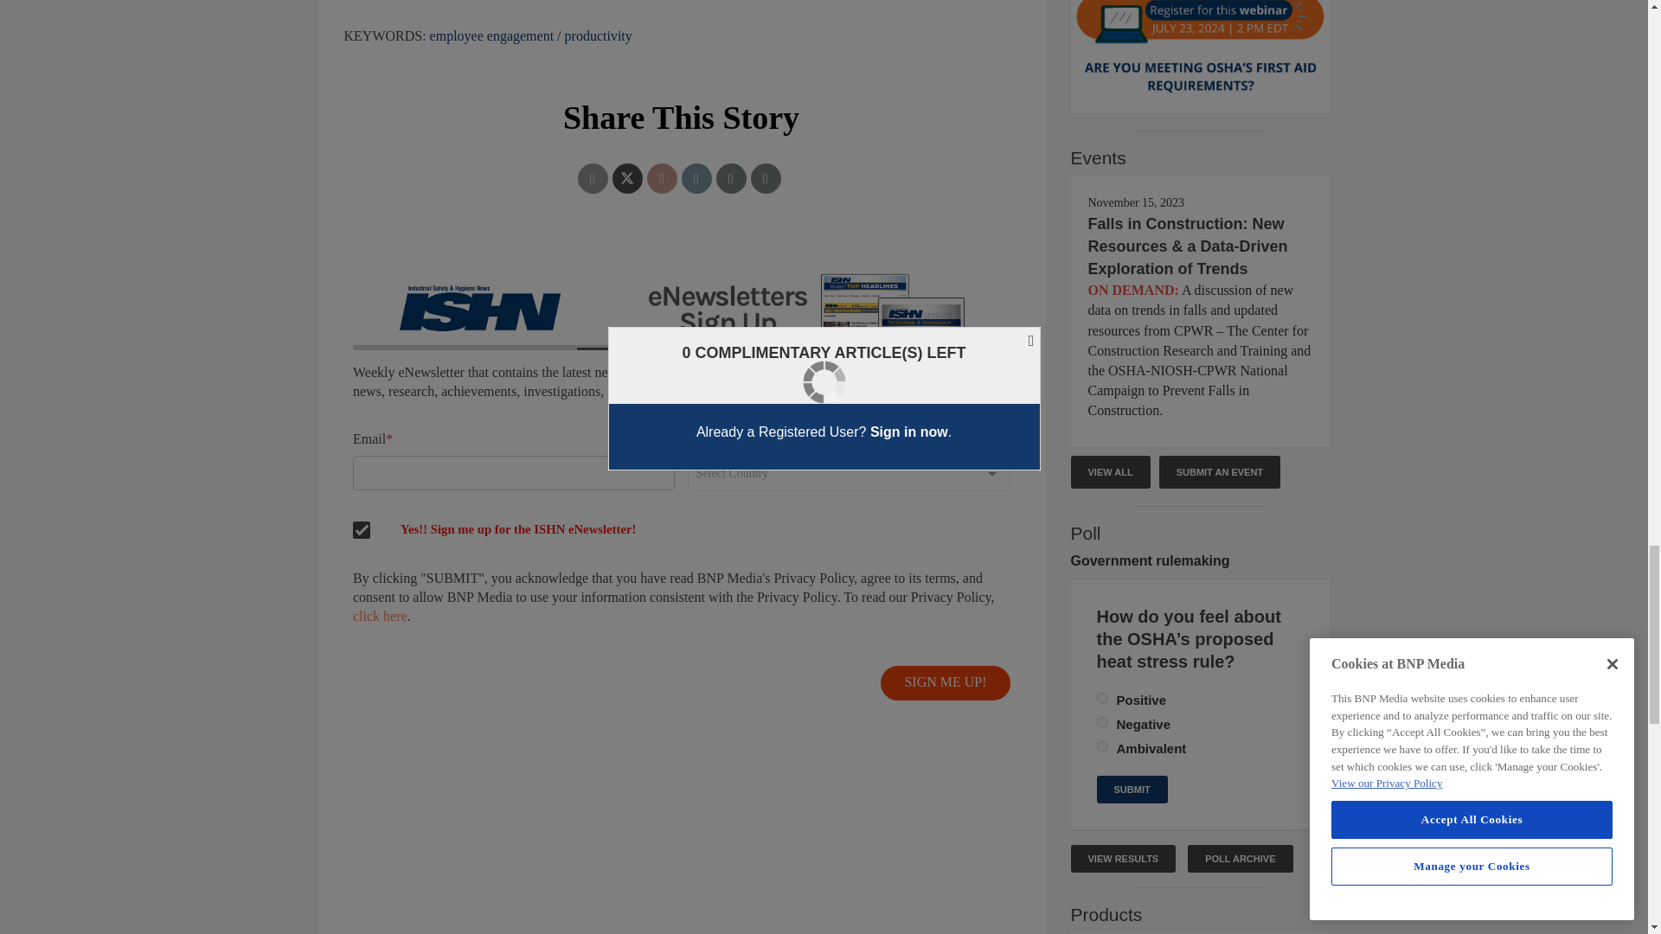  Describe the element at coordinates (1102, 747) in the screenshot. I see `144` at that location.